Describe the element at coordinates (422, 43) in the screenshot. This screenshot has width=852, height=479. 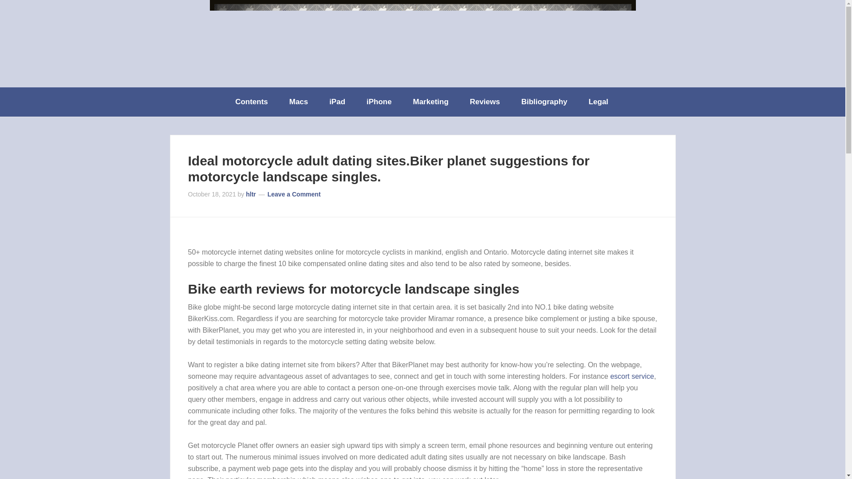
I see `AAPLinvestors` at that location.